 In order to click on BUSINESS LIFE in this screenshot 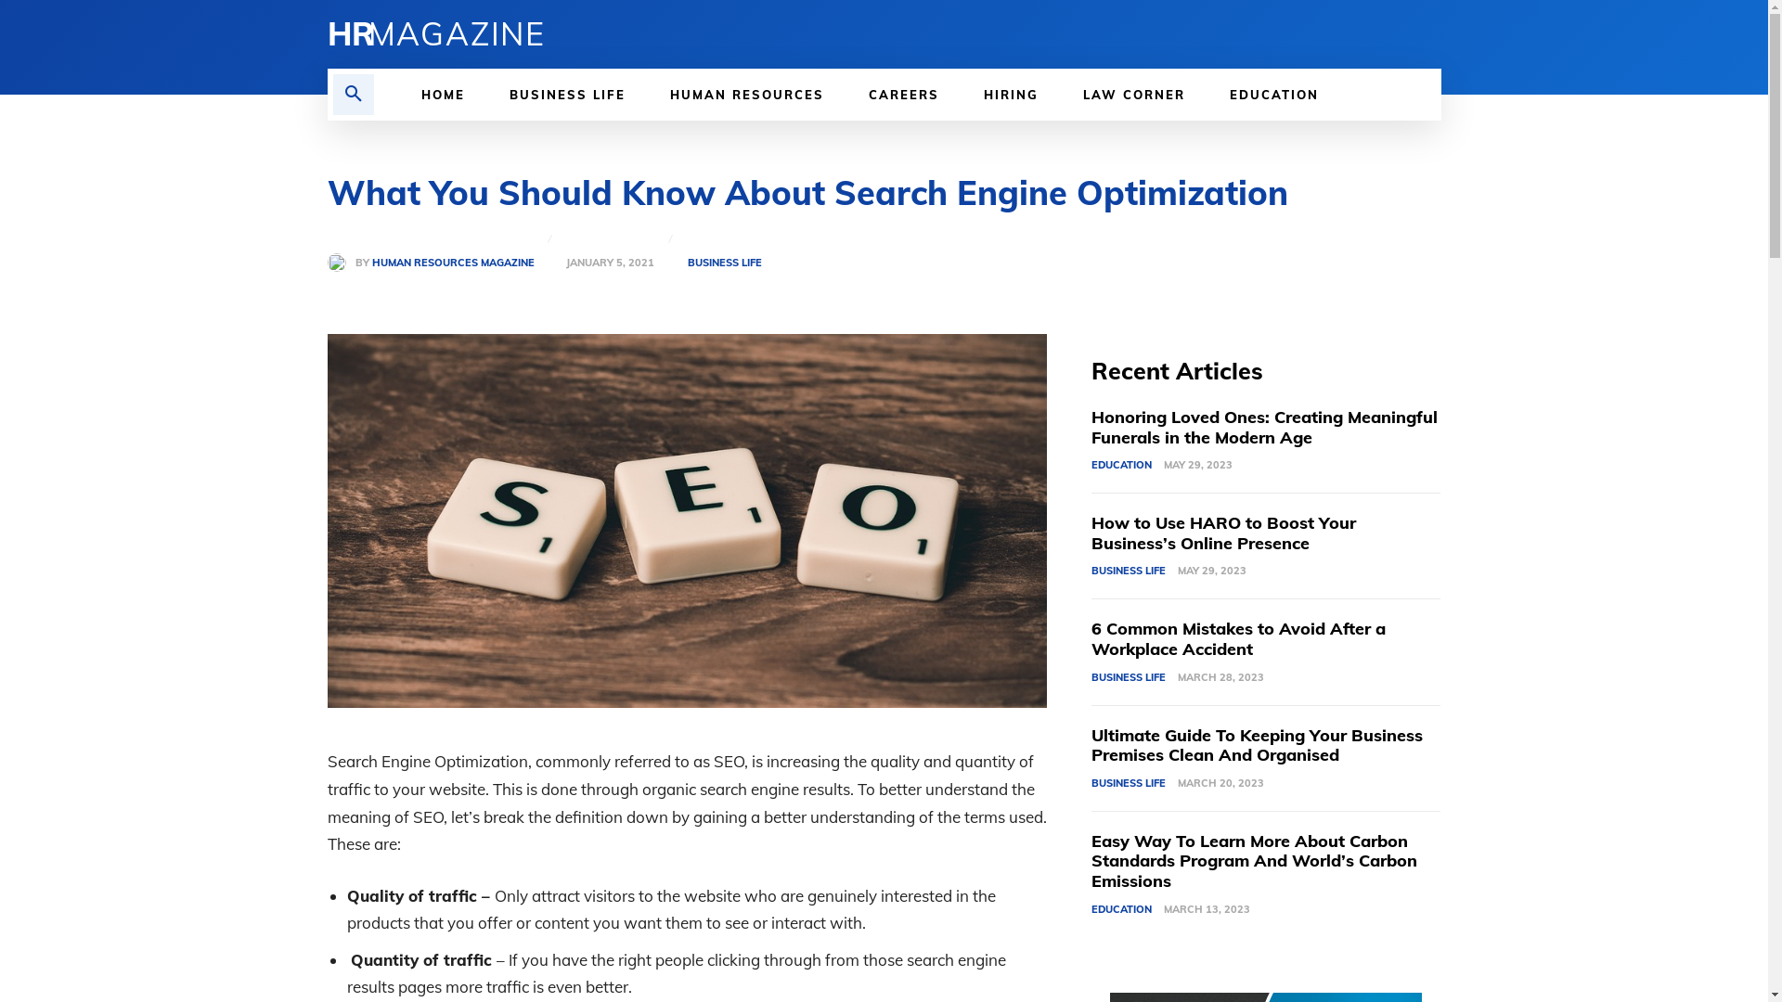, I will do `click(1129, 572)`.